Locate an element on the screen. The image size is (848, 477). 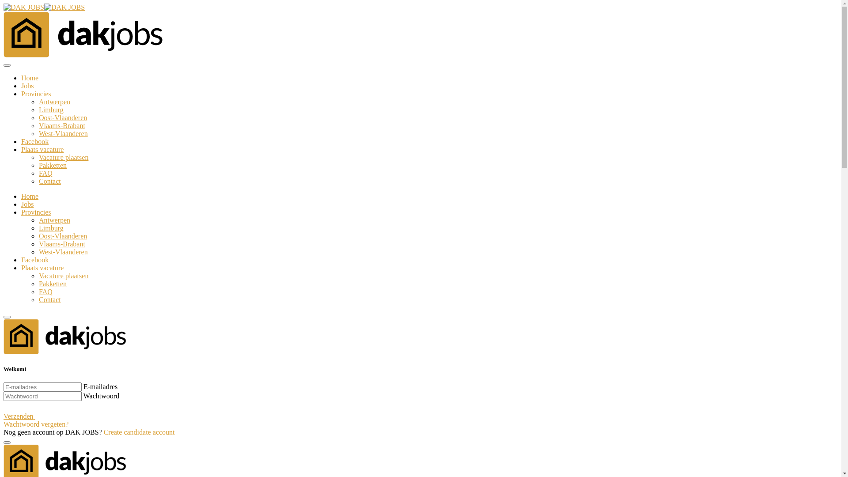
FAQ is located at coordinates (46, 173).